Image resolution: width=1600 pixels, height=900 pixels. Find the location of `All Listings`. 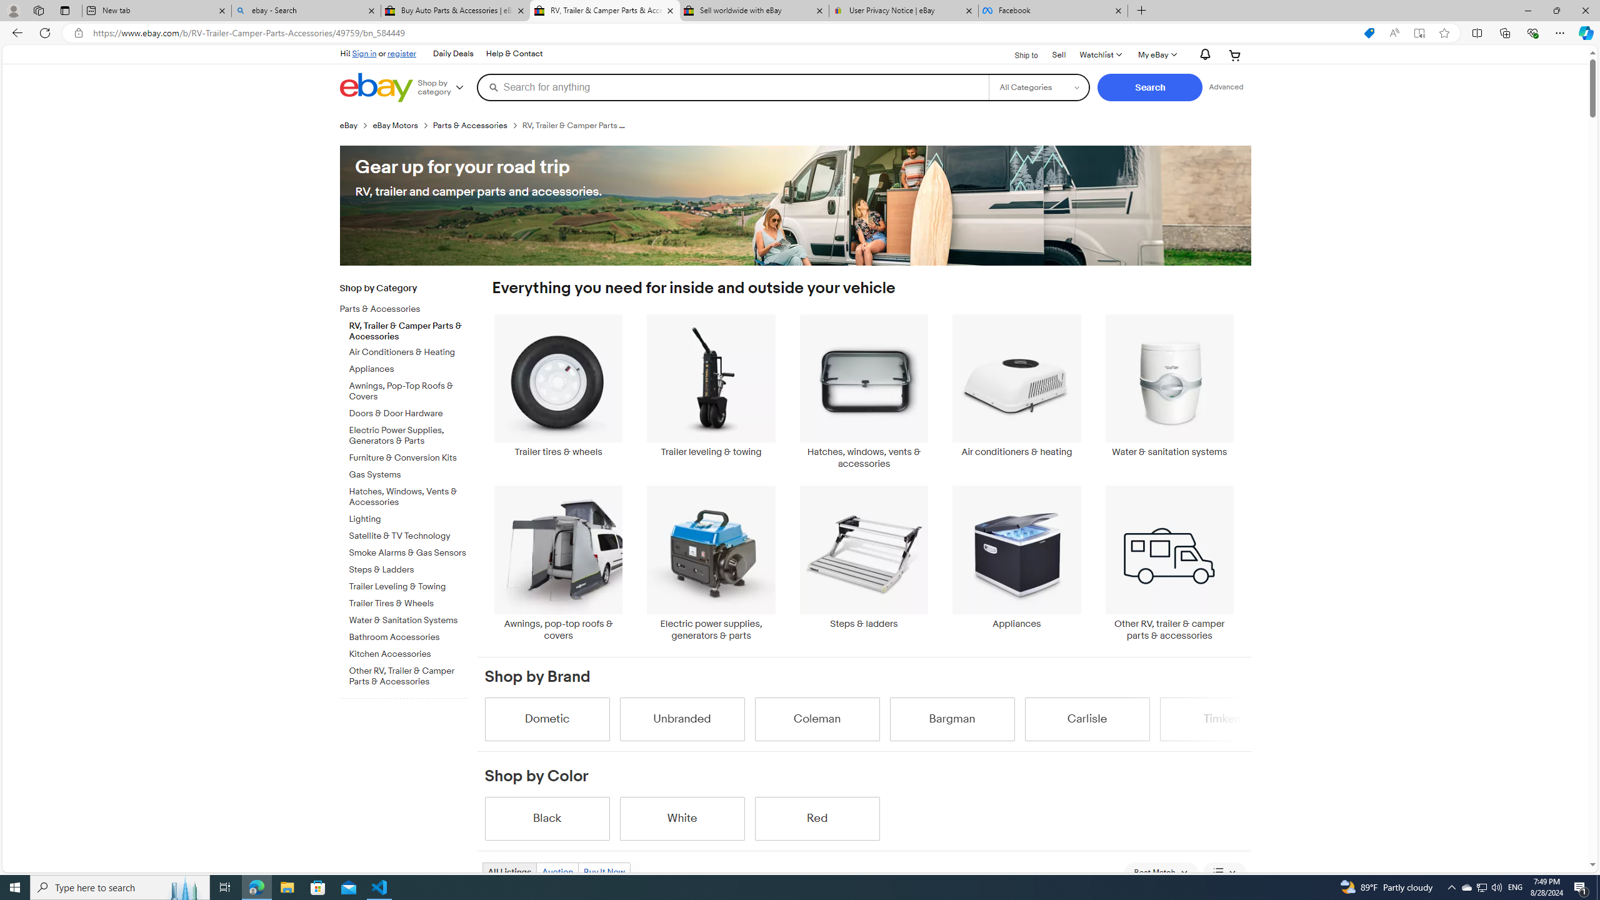

All Listings is located at coordinates (509, 872).